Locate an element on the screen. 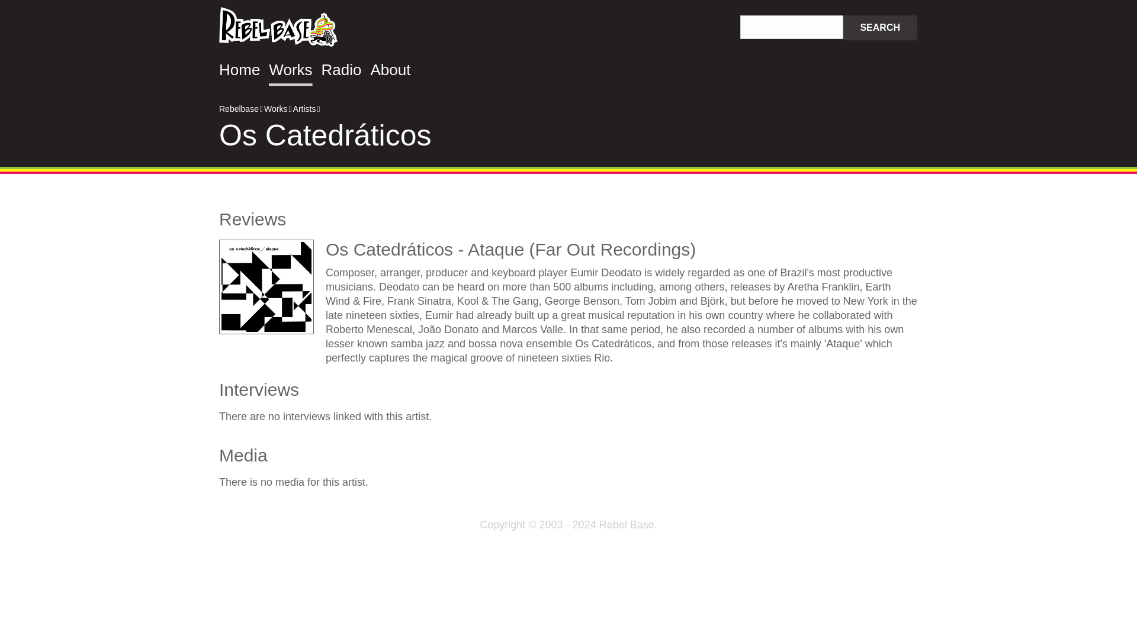 The height and width of the screenshot is (639, 1137). About is located at coordinates (390, 69).